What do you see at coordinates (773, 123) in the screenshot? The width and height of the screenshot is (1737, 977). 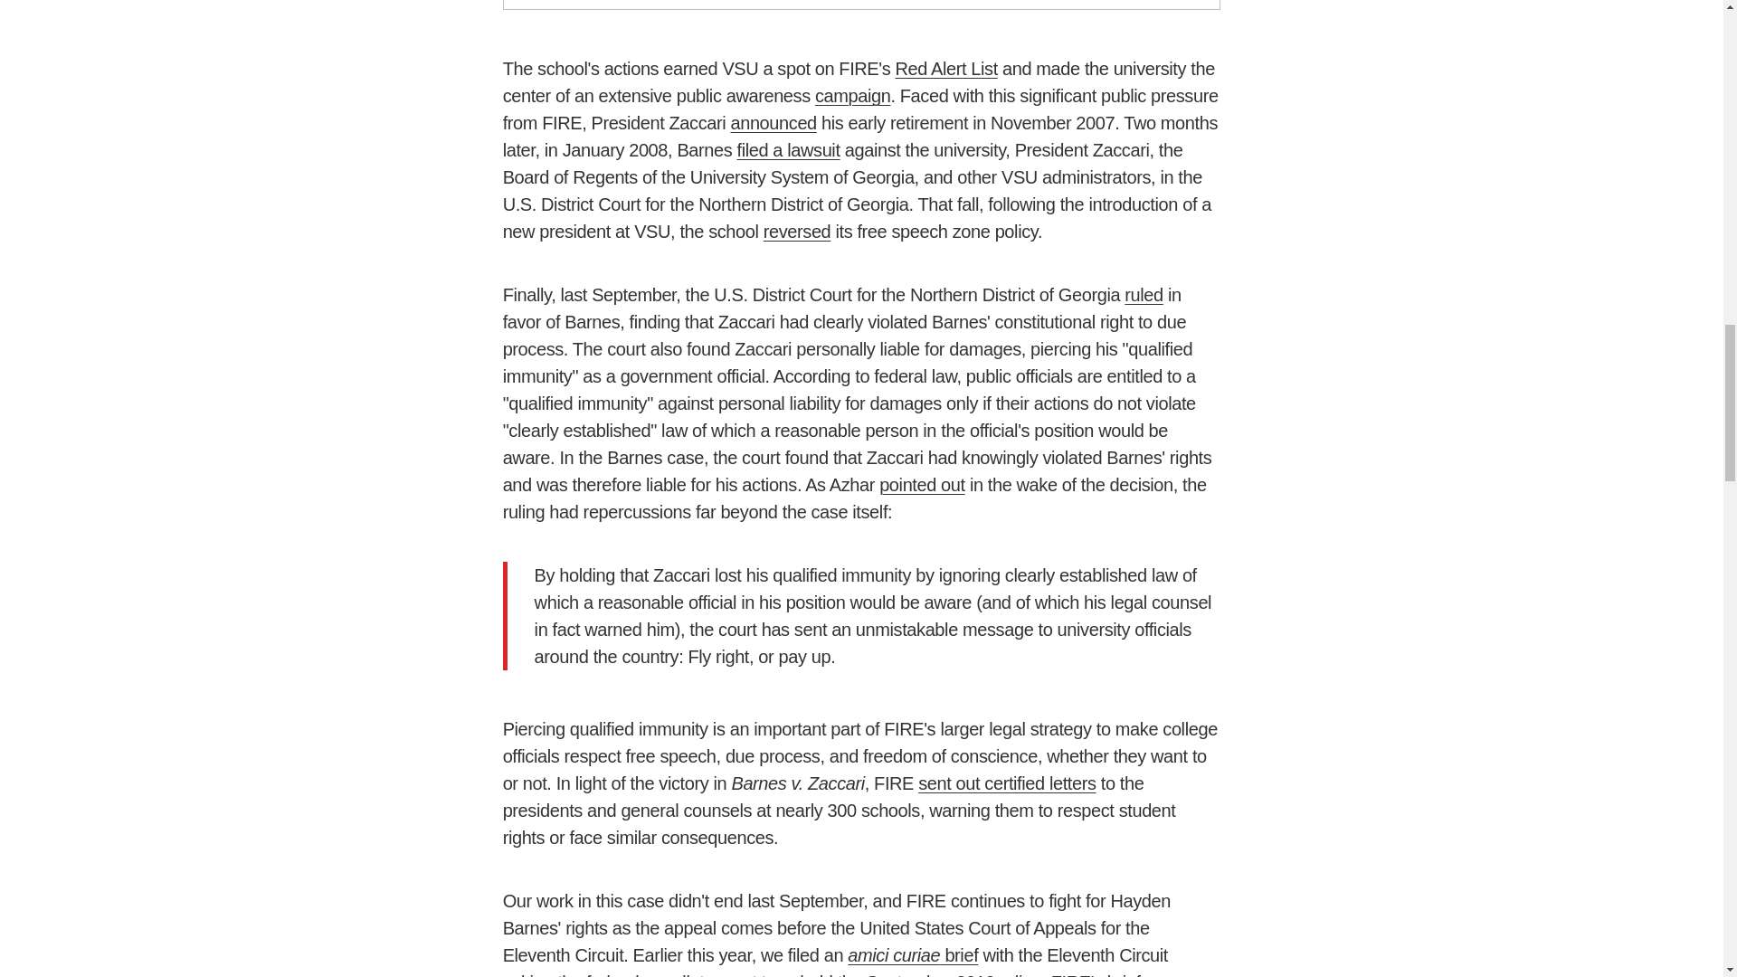 I see `announced` at bounding box center [773, 123].